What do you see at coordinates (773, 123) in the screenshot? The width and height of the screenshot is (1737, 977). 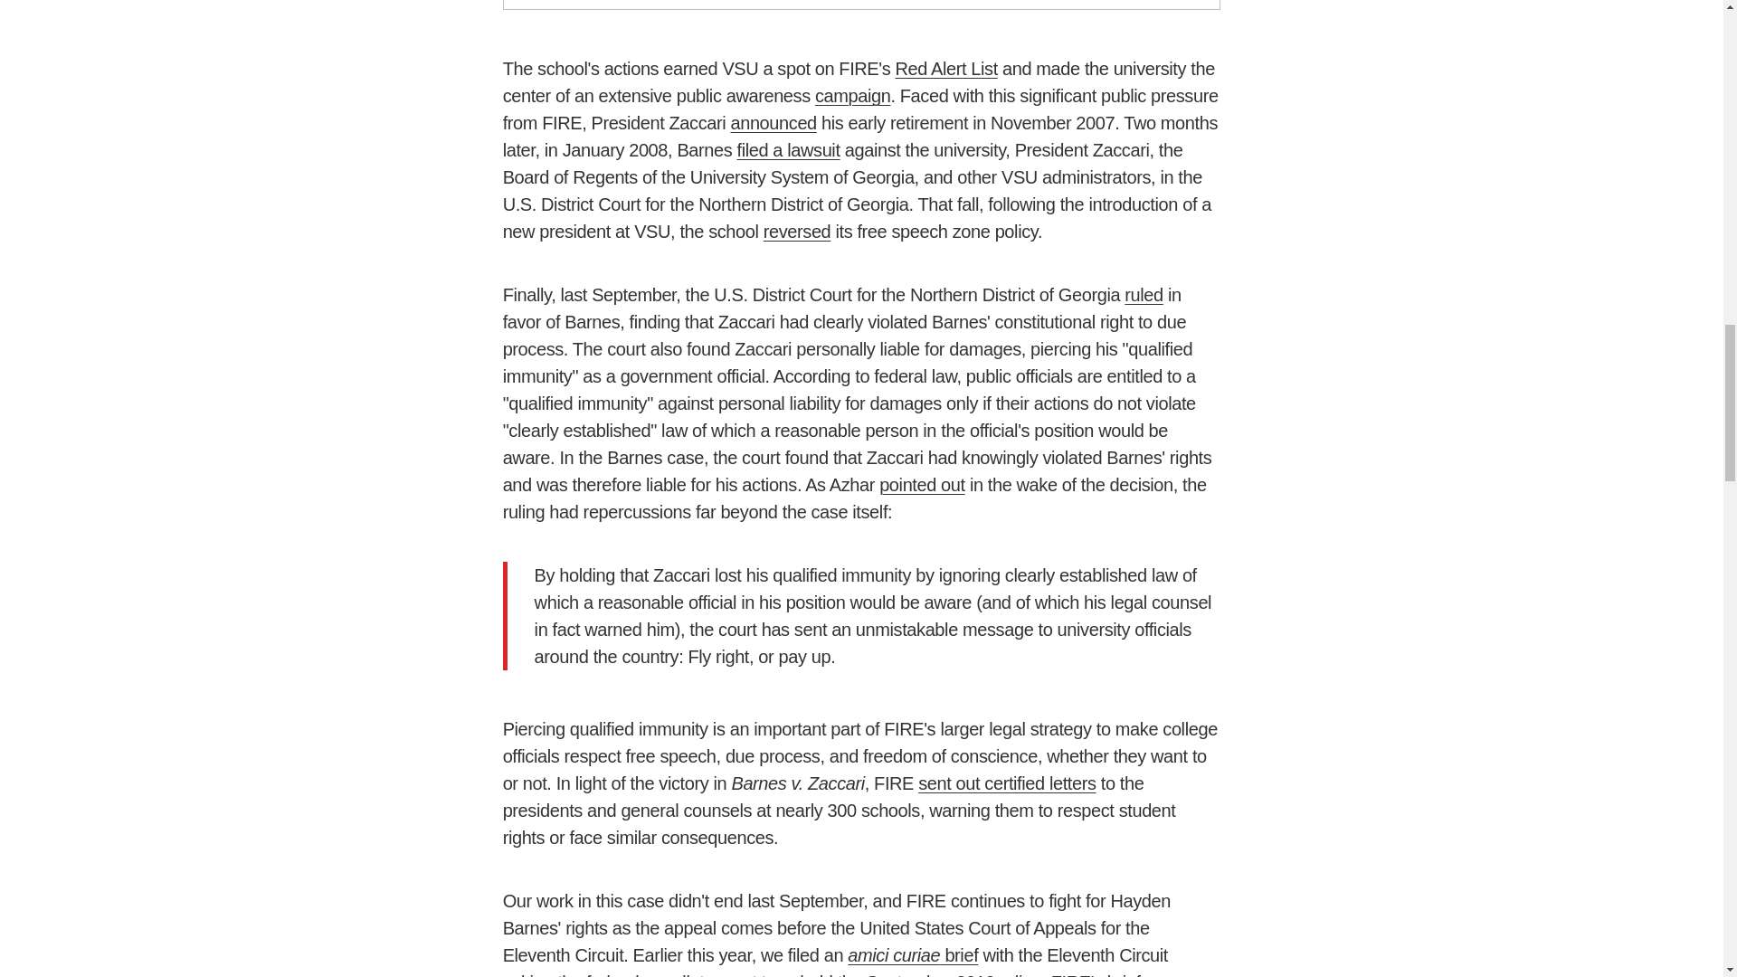 I see `announced` at bounding box center [773, 123].